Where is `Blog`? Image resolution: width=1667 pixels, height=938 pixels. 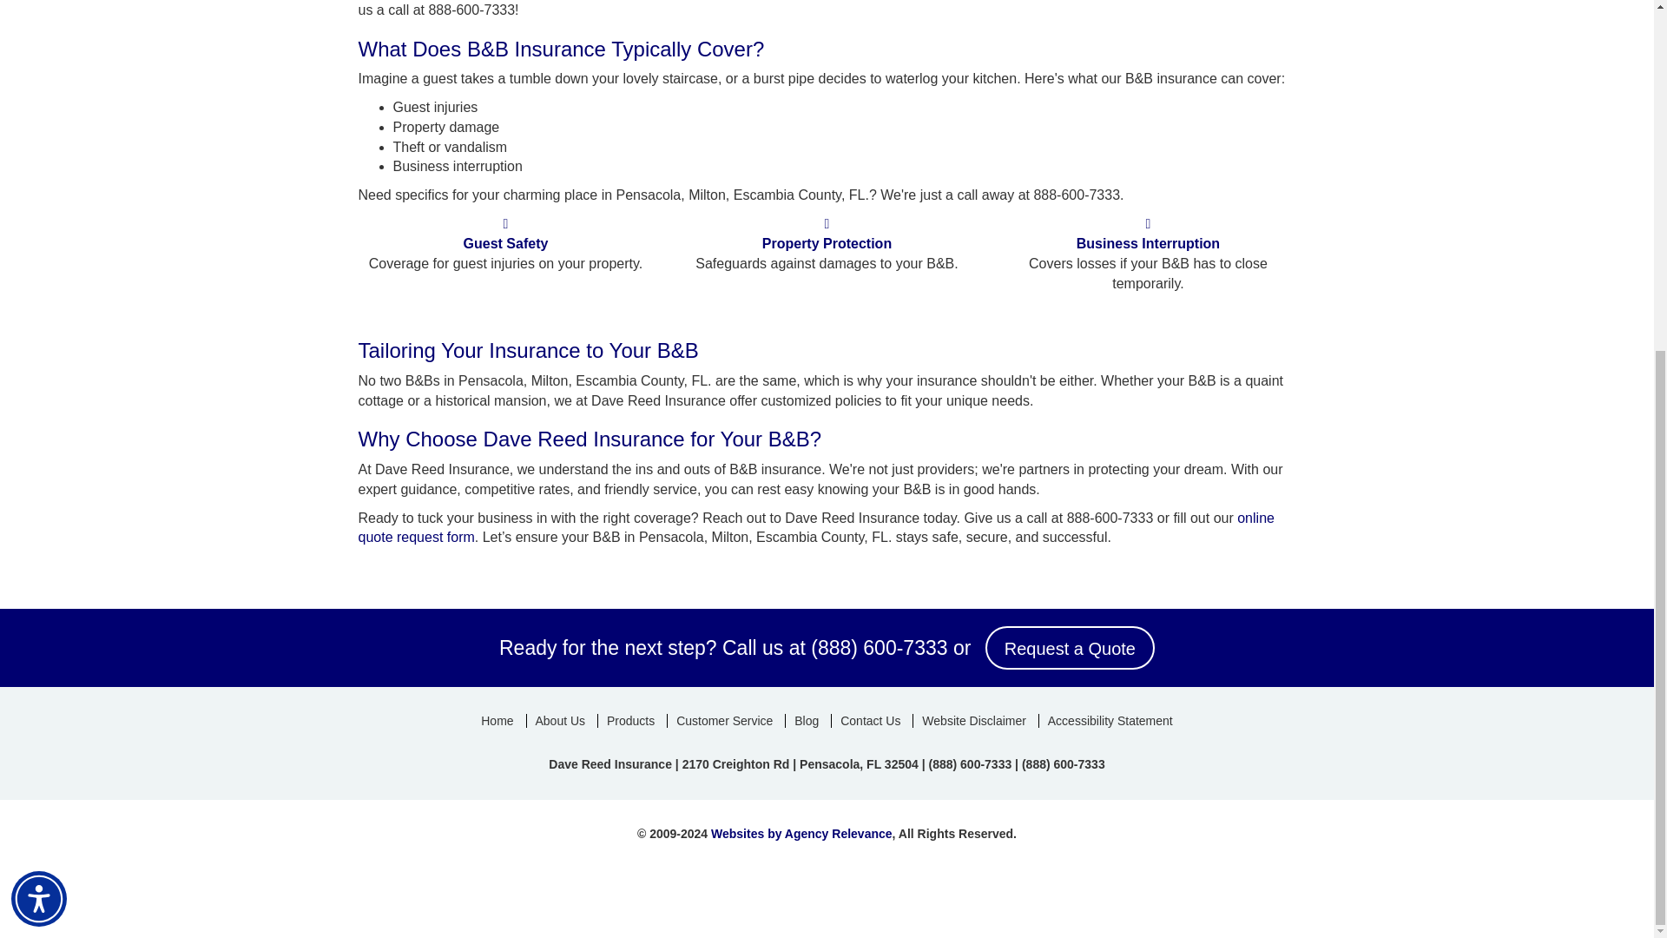 Blog is located at coordinates (806, 721).